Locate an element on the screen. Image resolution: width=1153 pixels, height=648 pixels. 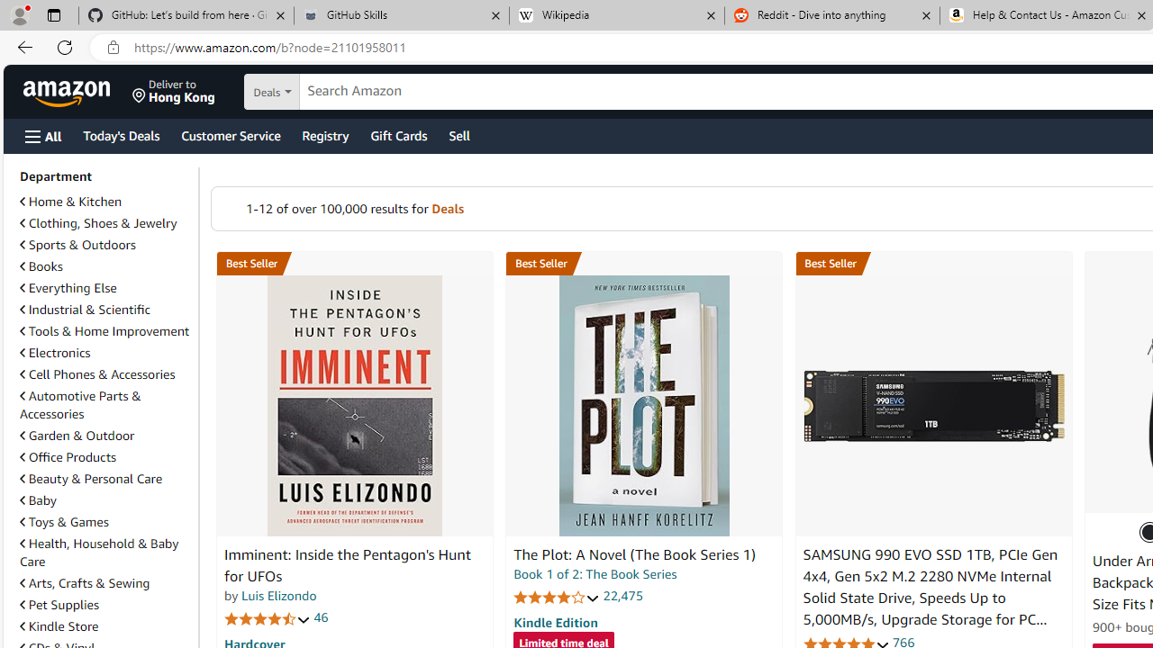
Home & Kitchen is located at coordinates (70, 202).